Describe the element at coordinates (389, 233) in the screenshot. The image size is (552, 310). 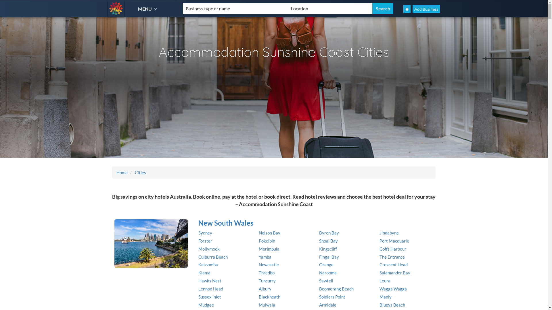
I see `Jindabyne` at that location.